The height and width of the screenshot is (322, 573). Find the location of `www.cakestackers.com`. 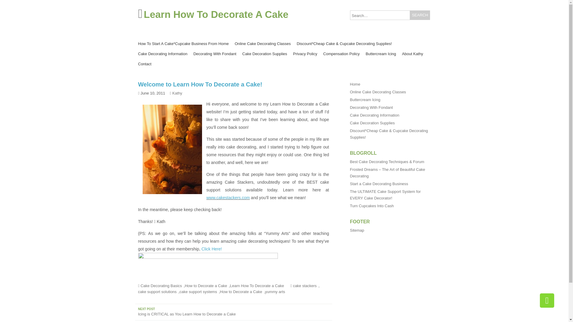

www.cakestackers.com is located at coordinates (228, 197).